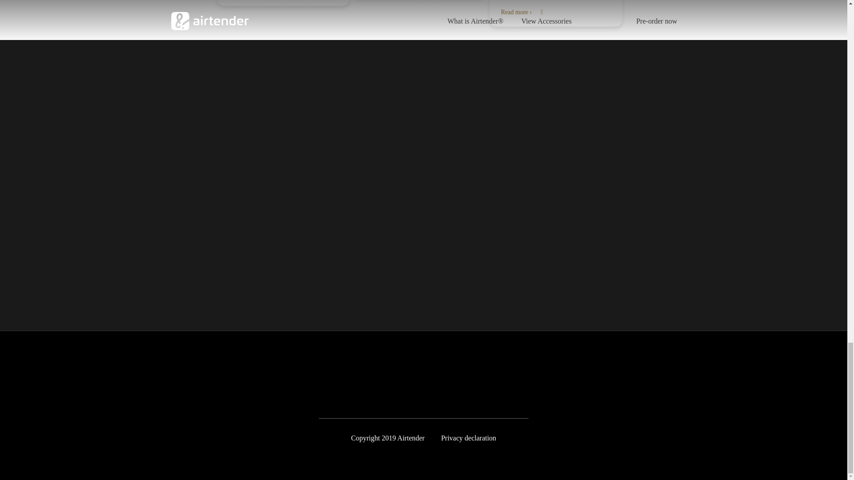  I want to click on Privacy declaration, so click(469, 438).